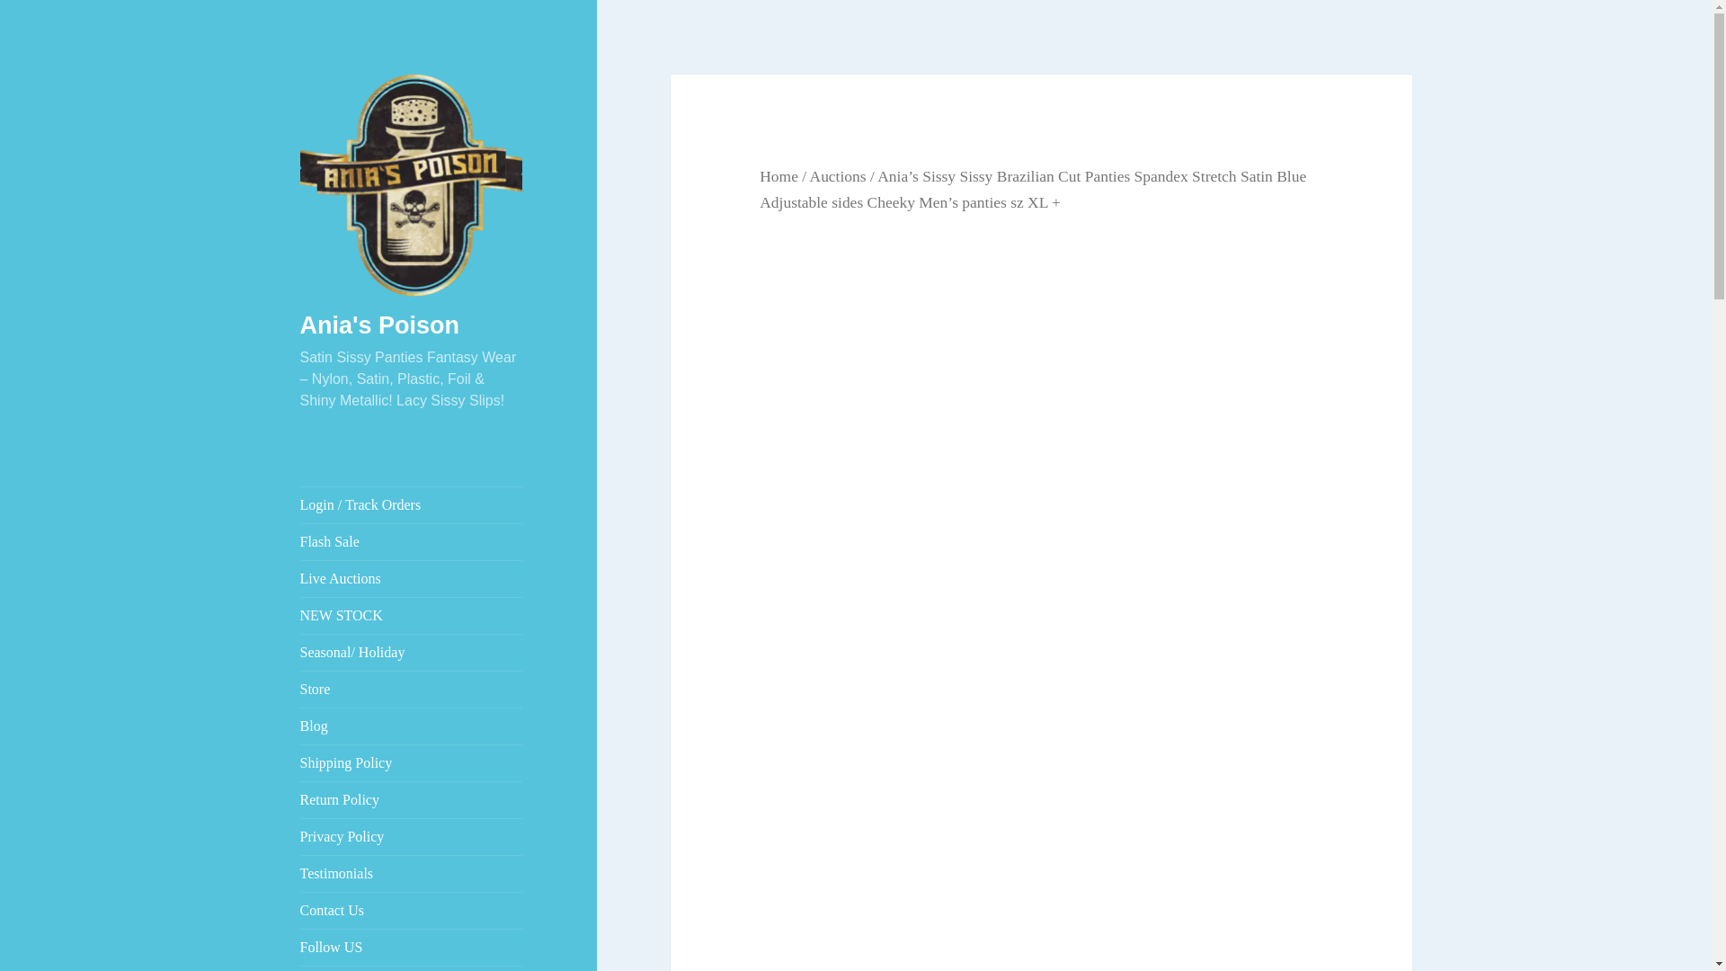 Image resolution: width=1726 pixels, height=971 pixels. What do you see at coordinates (412, 579) in the screenshot?
I see `Live Auctions` at bounding box center [412, 579].